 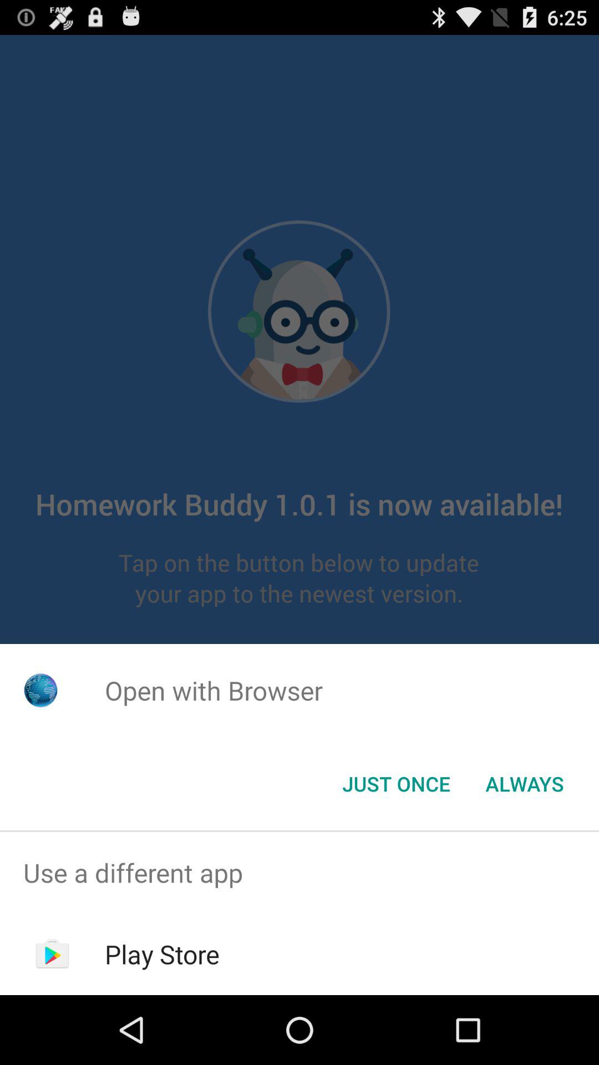 I want to click on launch icon below the open with browser item, so click(x=525, y=784).